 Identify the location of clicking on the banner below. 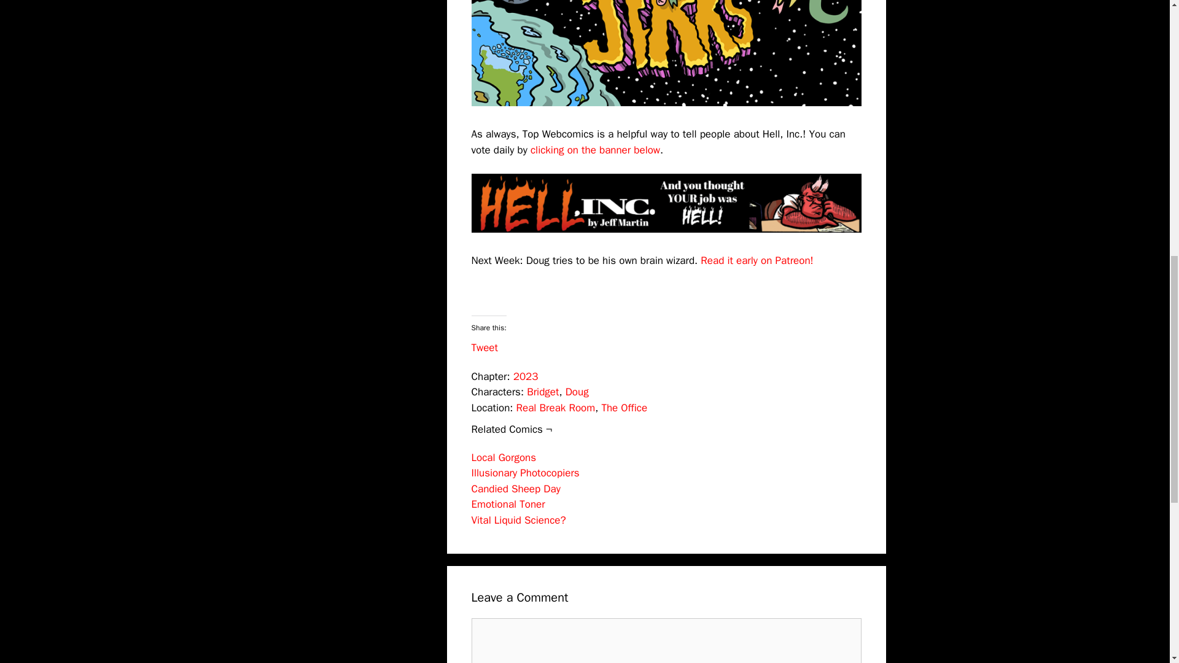
(596, 150).